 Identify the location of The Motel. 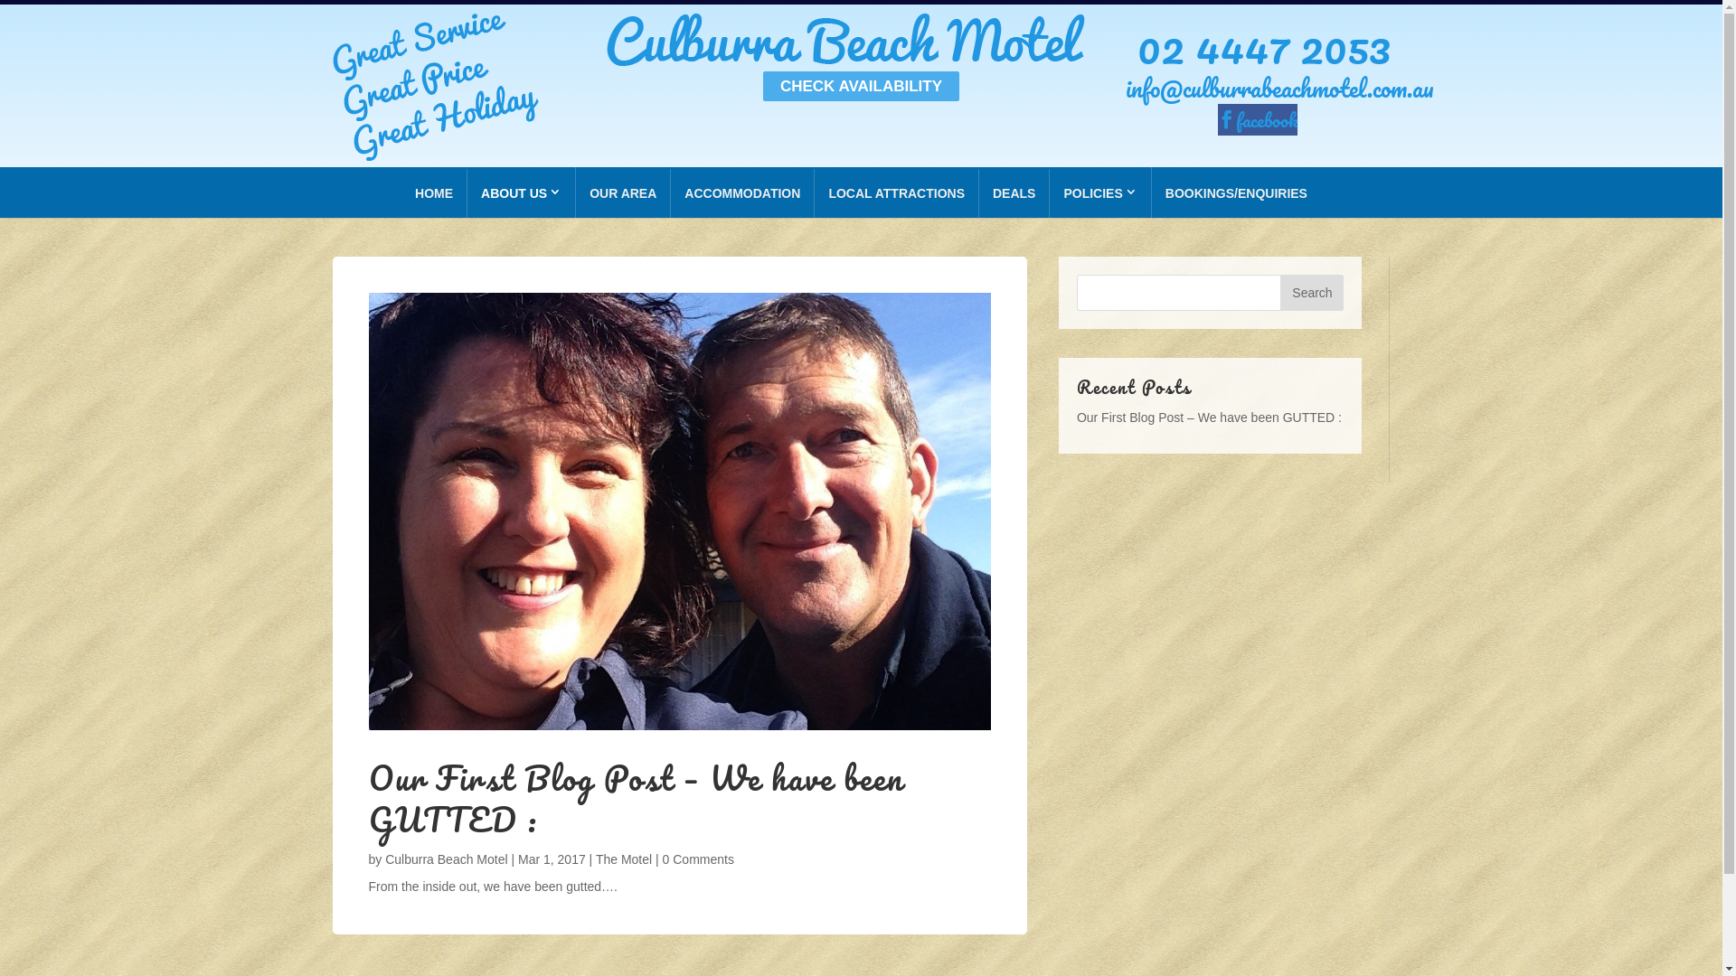
(624, 859).